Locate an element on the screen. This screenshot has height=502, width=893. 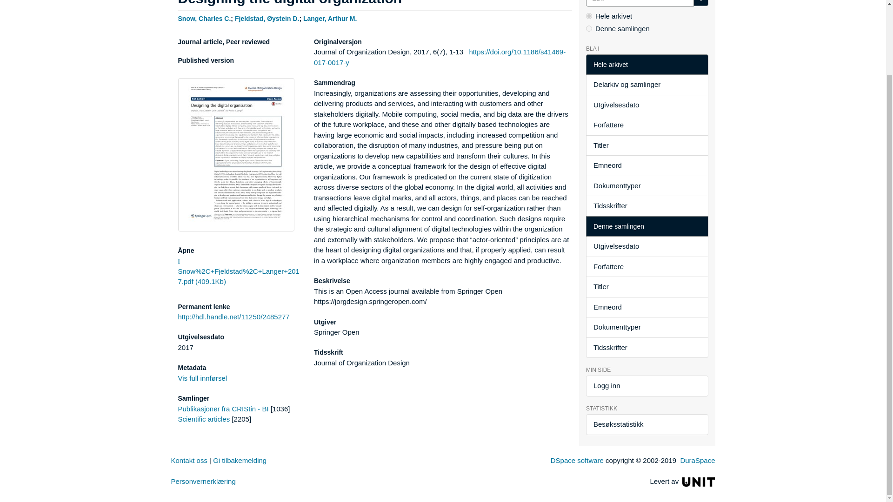
Forfattere is located at coordinates (646, 125).